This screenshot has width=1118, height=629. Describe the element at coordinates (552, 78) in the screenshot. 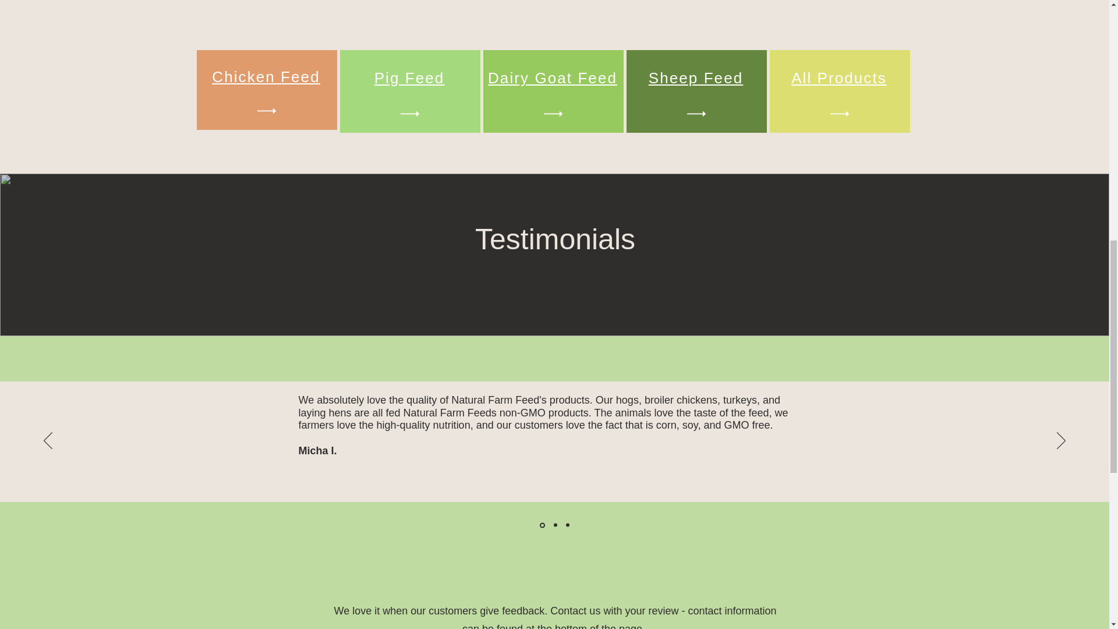

I see `Dairy Goat Feed` at that location.